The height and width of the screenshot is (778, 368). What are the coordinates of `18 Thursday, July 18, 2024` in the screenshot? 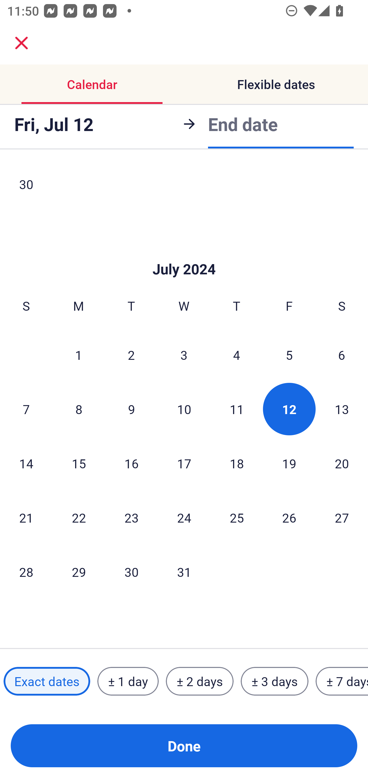 It's located at (237, 463).